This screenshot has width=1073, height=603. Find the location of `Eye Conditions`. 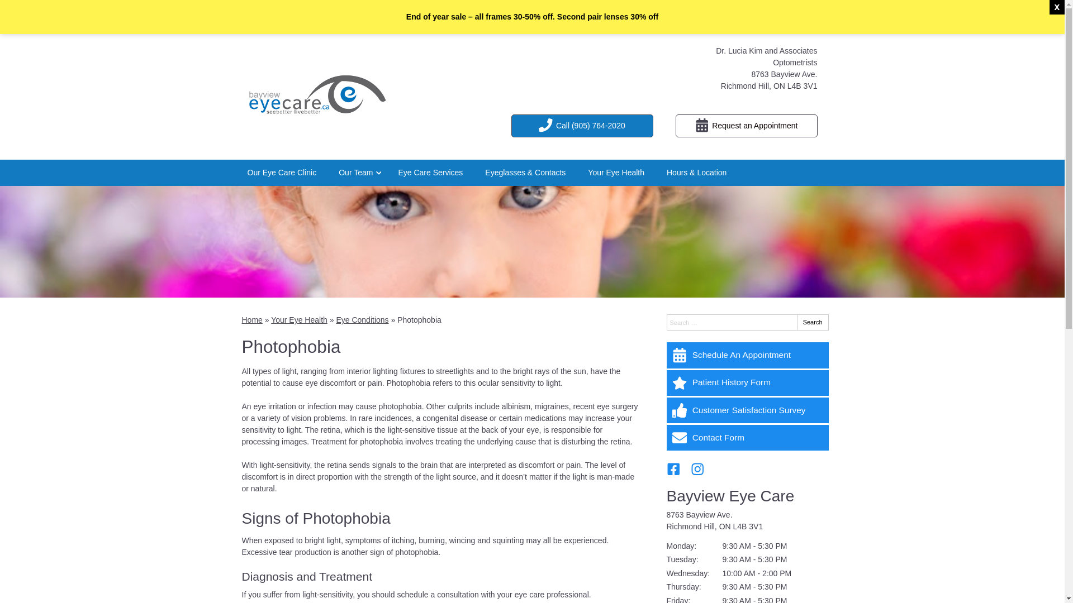

Eye Conditions is located at coordinates (362, 320).